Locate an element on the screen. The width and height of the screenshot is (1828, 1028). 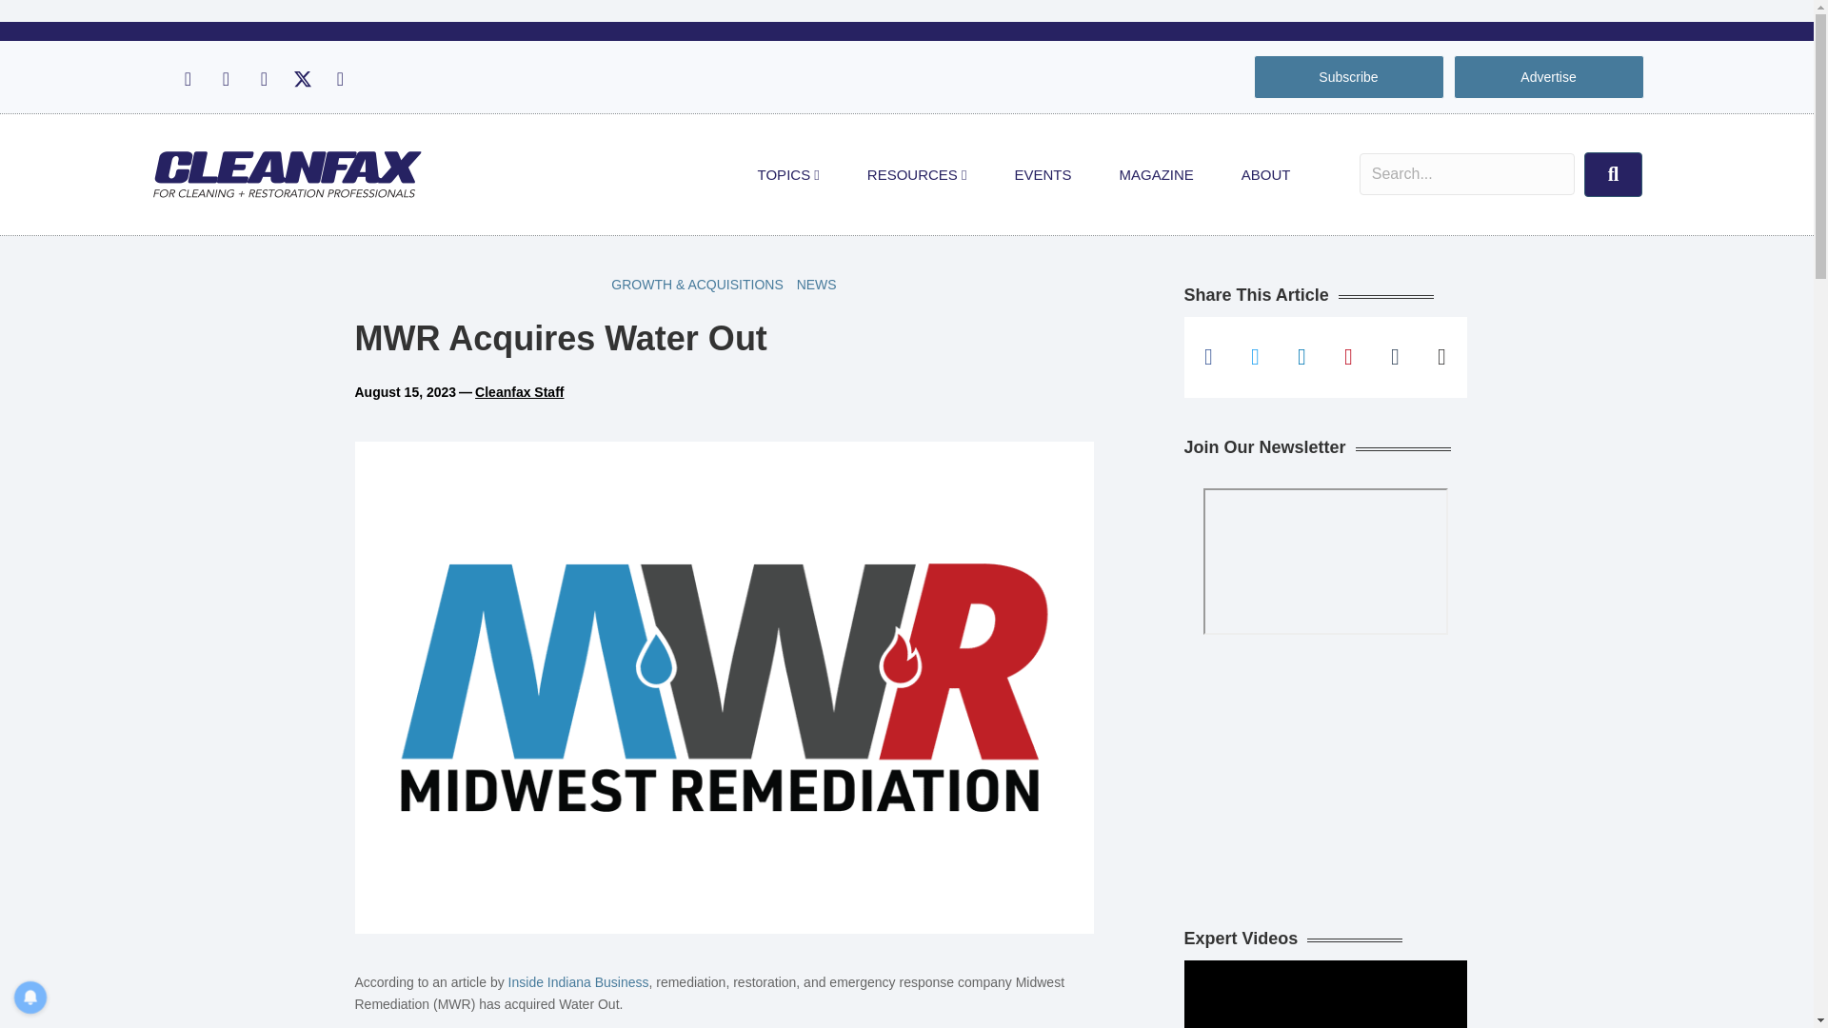
MAGAZINE is located at coordinates (1156, 175).